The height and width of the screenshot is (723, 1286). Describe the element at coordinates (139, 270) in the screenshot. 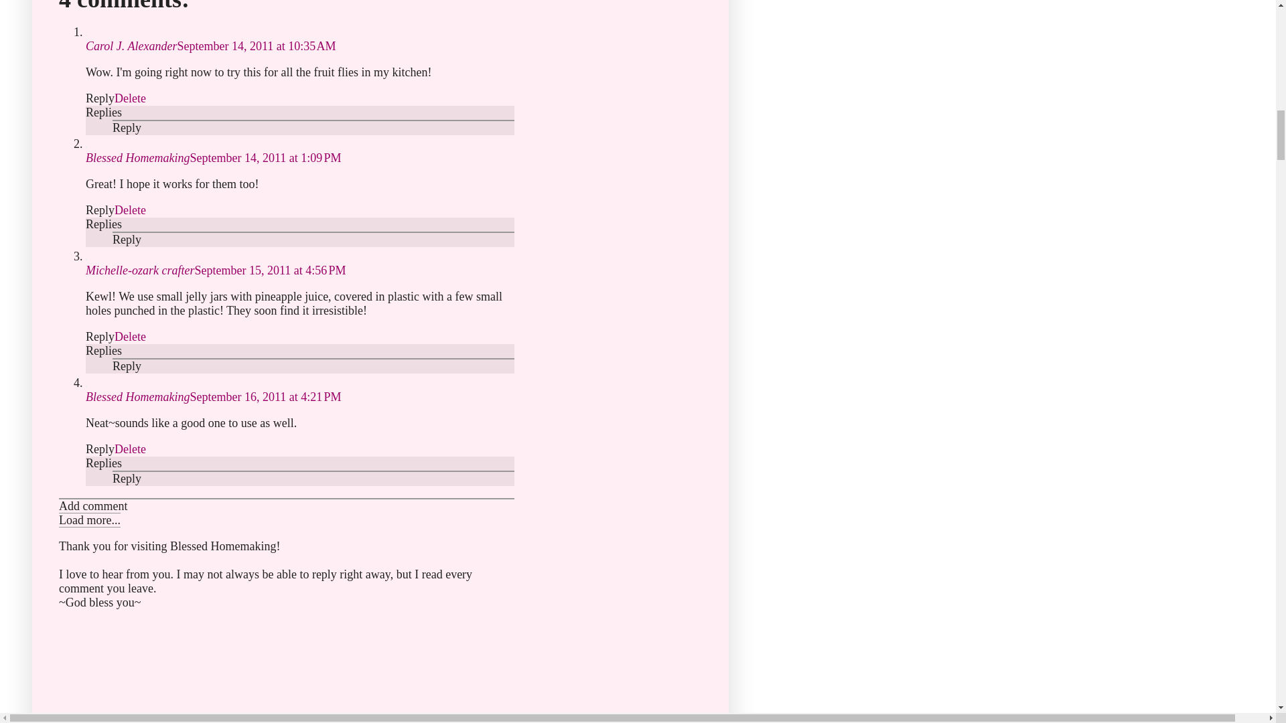

I see `Michelle-ozark crafter` at that location.